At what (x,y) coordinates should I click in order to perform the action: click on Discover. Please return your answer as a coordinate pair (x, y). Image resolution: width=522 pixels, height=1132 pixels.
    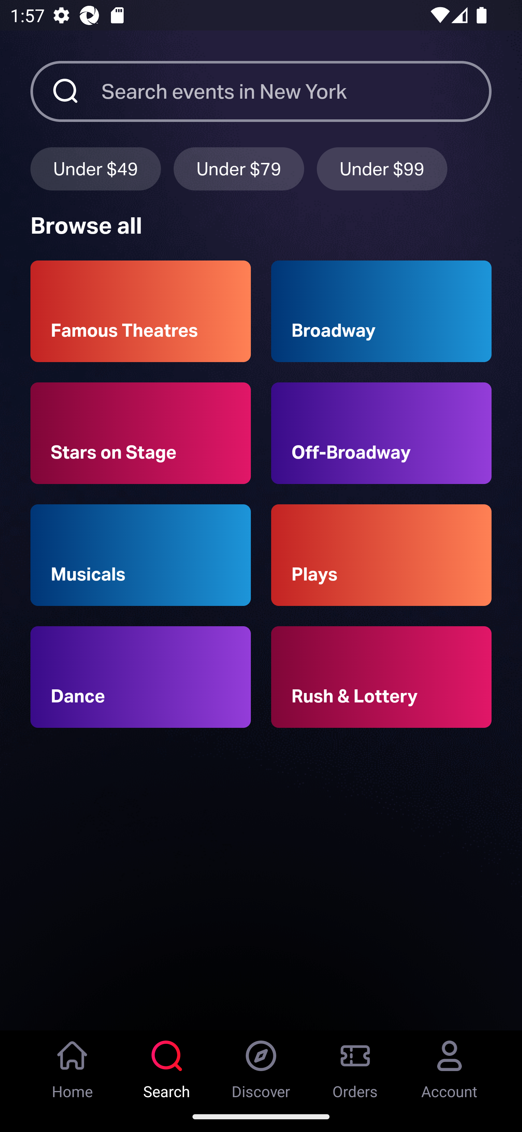
    Looking at the image, I should click on (261, 1066).